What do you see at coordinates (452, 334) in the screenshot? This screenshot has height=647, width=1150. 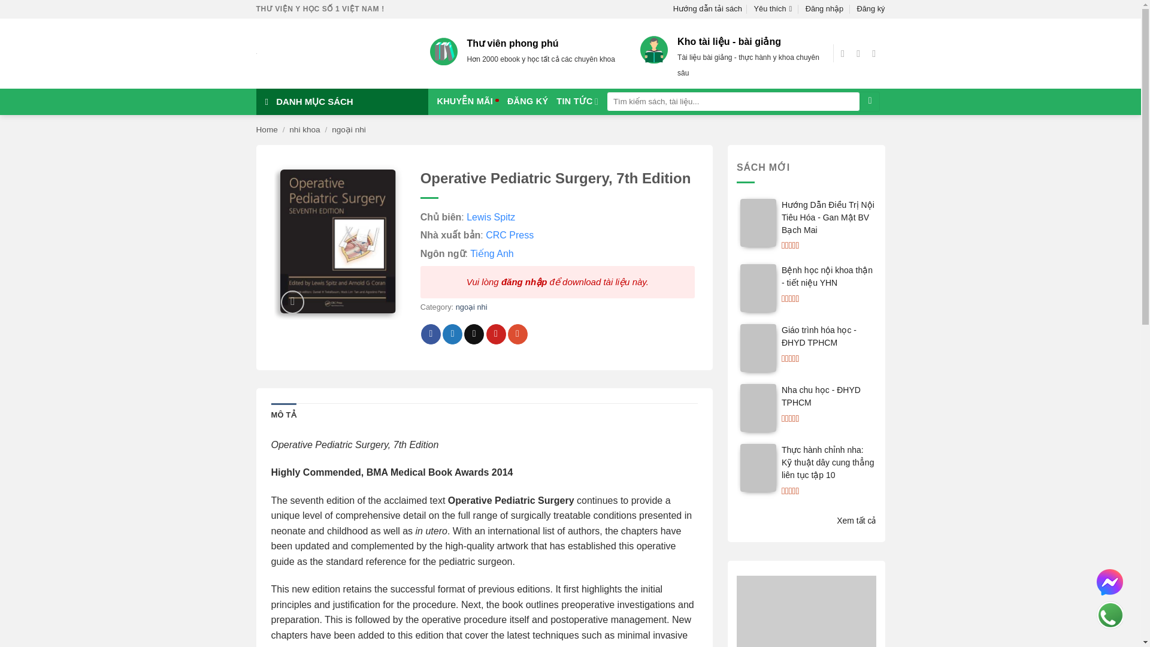 I see `Share on Twitter` at bounding box center [452, 334].